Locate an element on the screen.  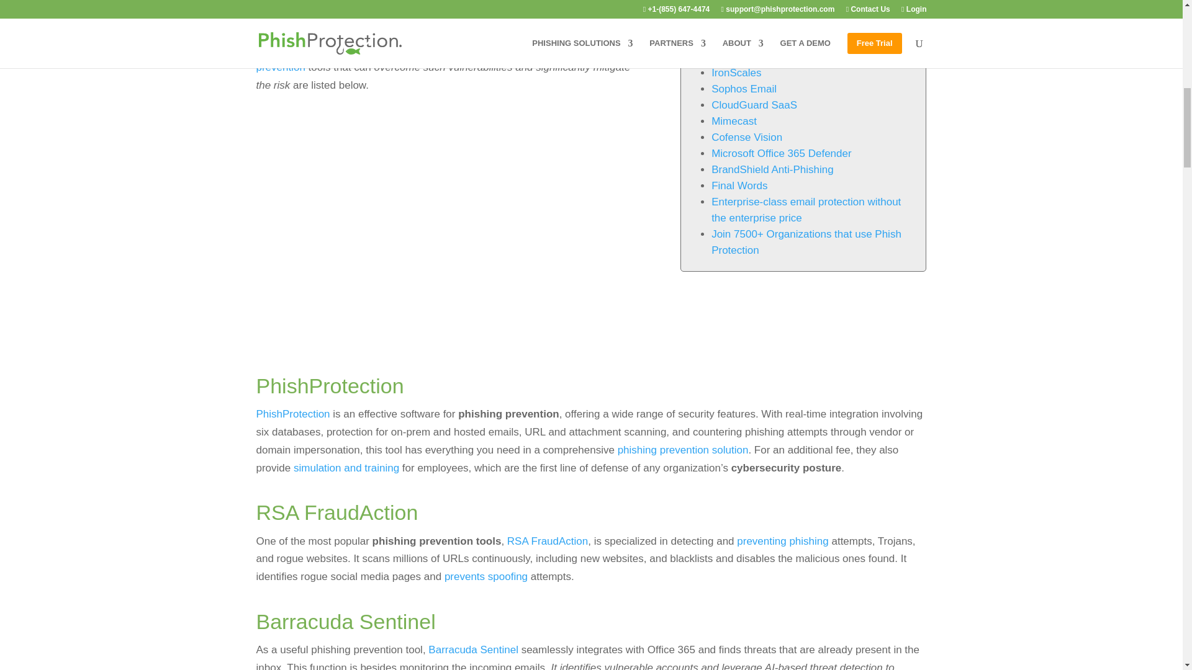
Mimecast is located at coordinates (734, 121).